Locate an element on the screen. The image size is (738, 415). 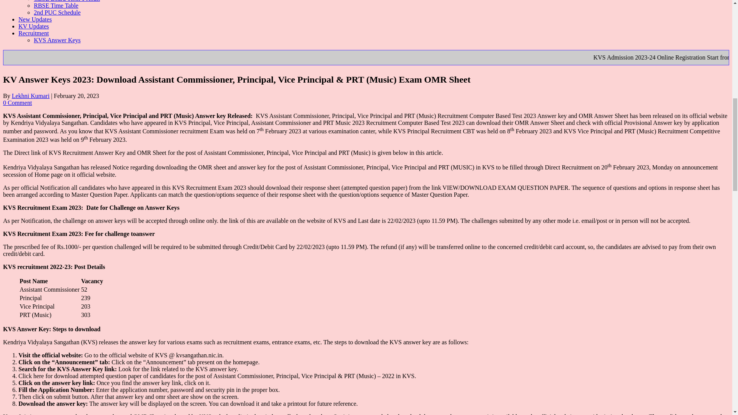
Posts by Lekhni Kumari is located at coordinates (30, 96).